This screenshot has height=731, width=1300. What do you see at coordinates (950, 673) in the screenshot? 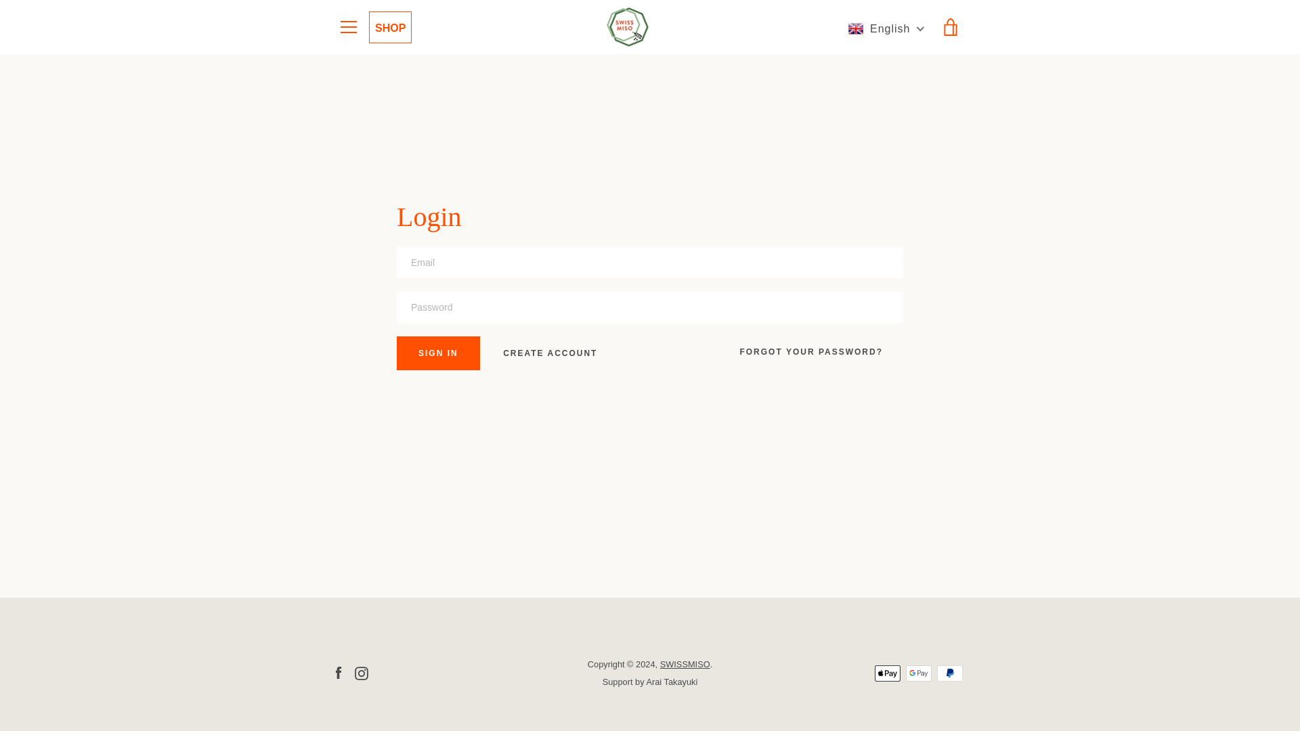
I see `PayPal` at bounding box center [950, 673].